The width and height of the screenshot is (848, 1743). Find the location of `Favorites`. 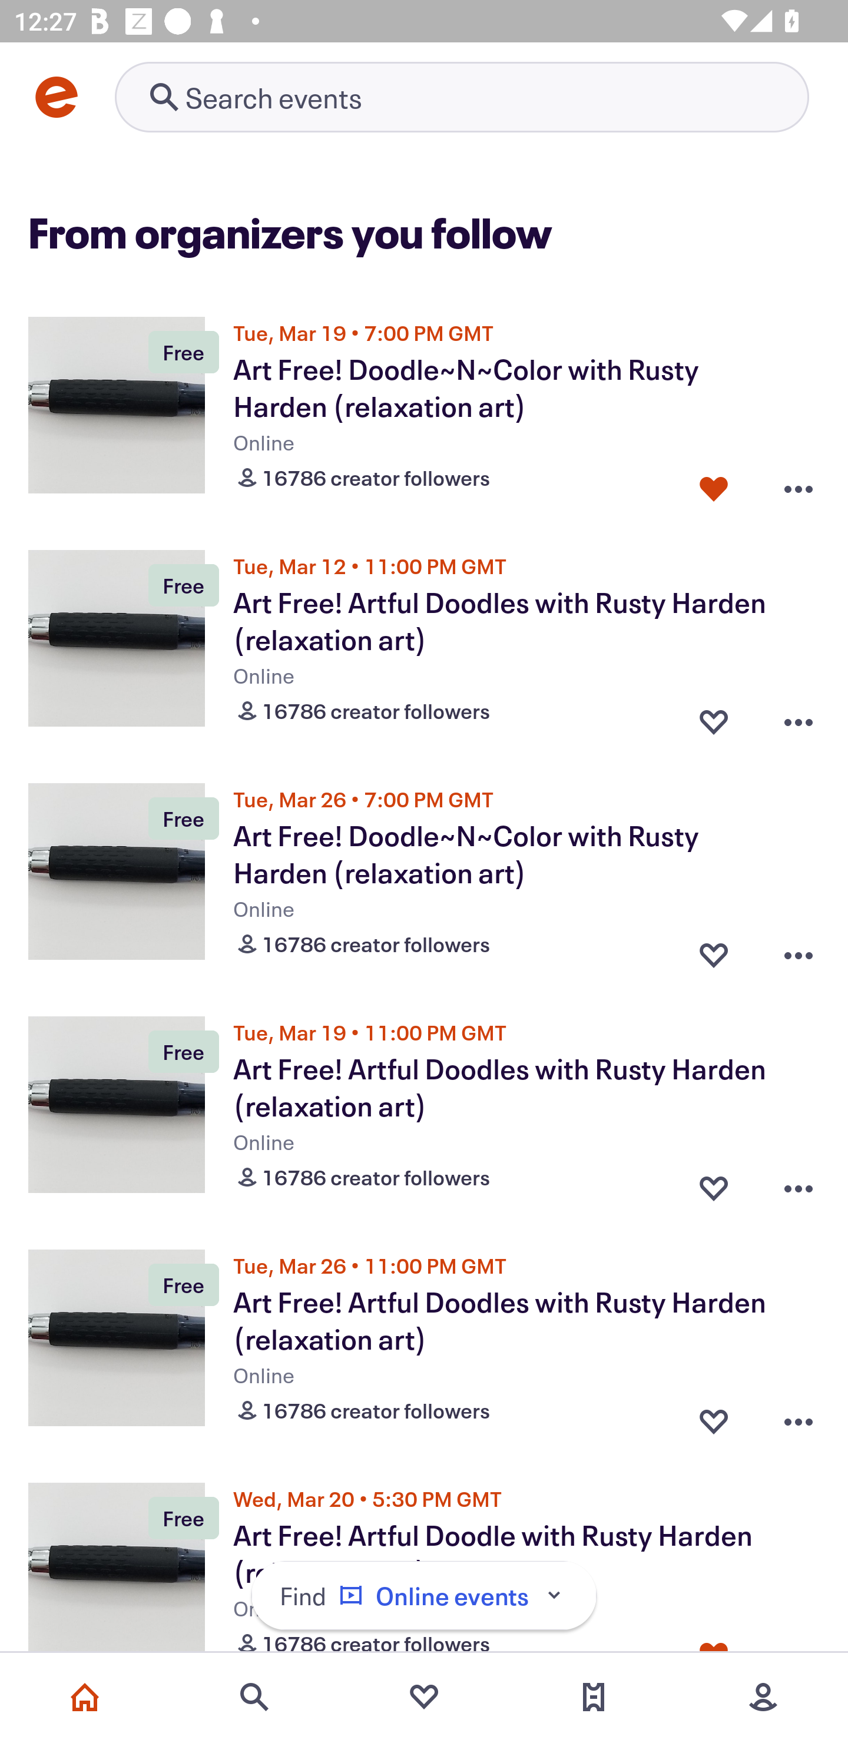

Favorites is located at coordinates (424, 1697).